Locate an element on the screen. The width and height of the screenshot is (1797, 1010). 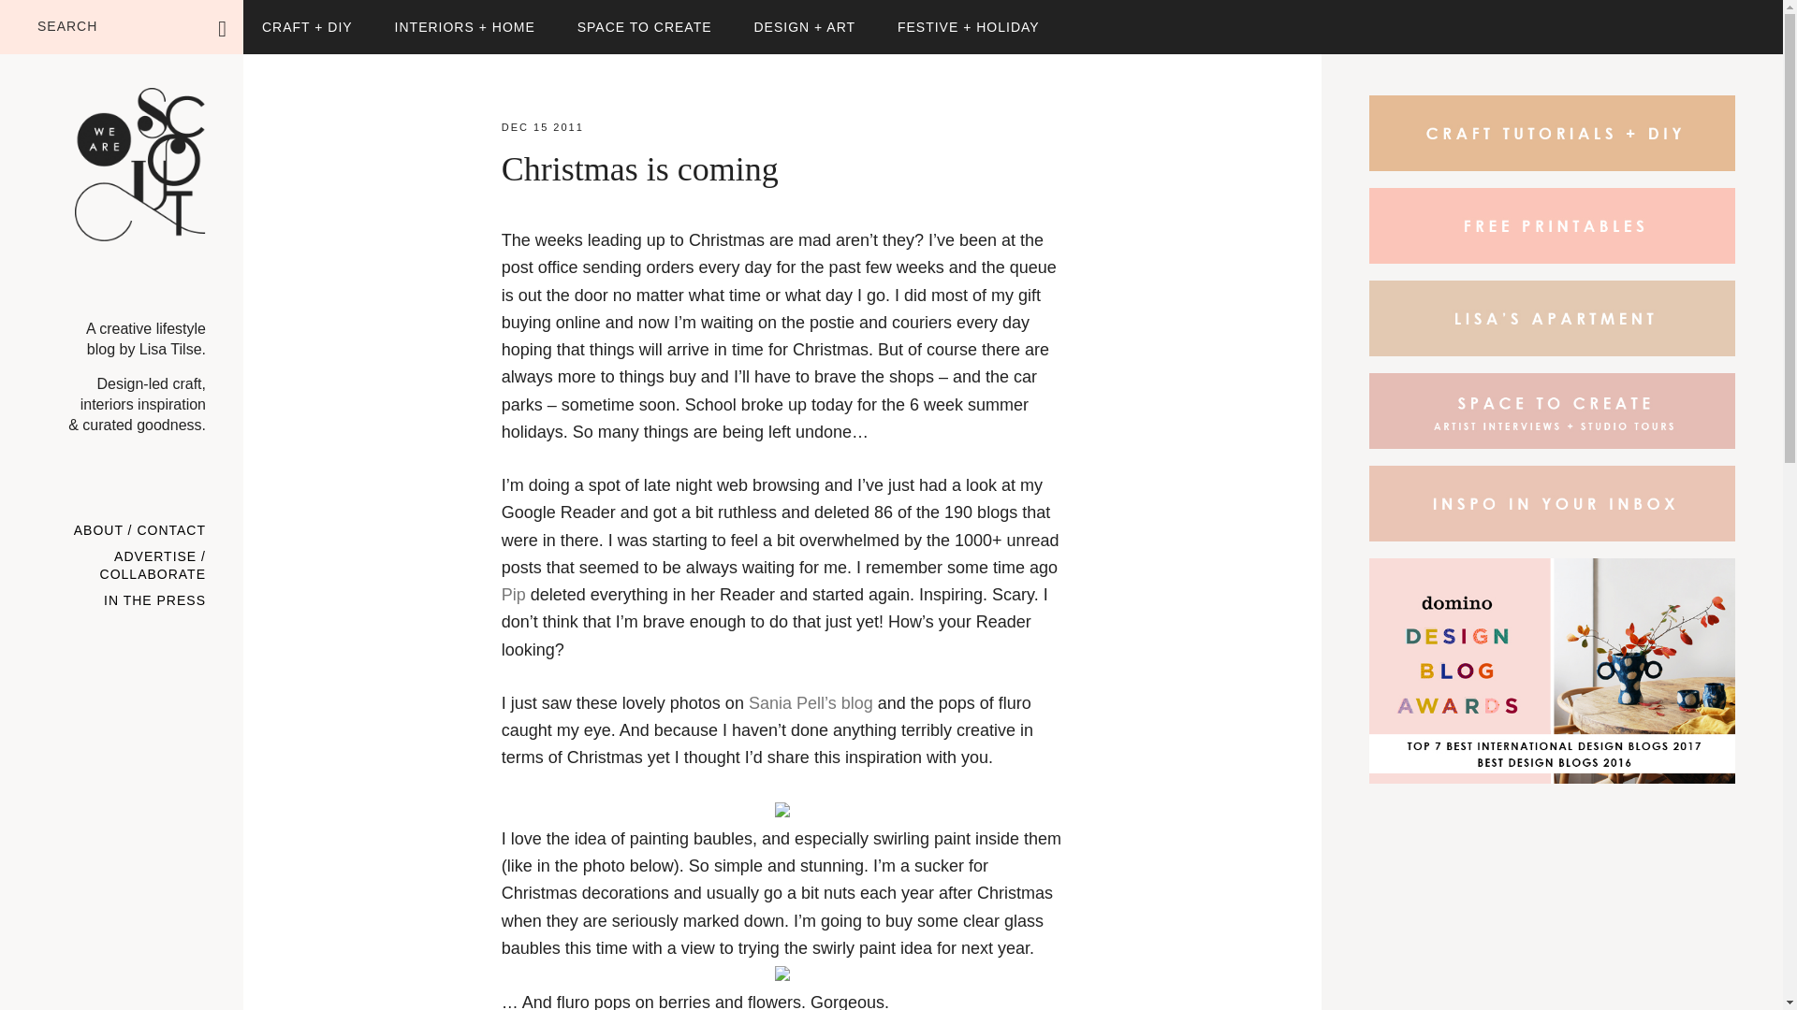
We Are Scout is located at coordinates (140, 185).